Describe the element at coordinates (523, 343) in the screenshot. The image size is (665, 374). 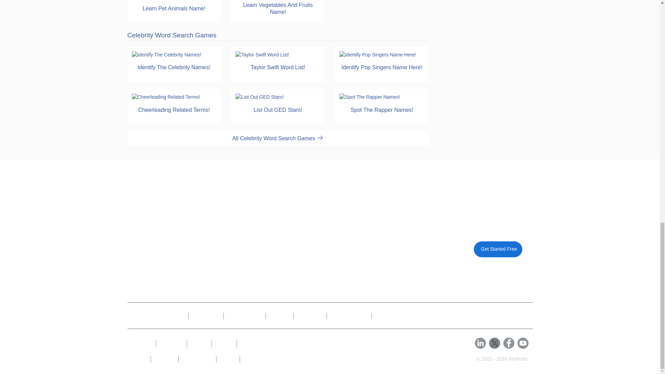
I see `Follow us on Youtube` at that location.